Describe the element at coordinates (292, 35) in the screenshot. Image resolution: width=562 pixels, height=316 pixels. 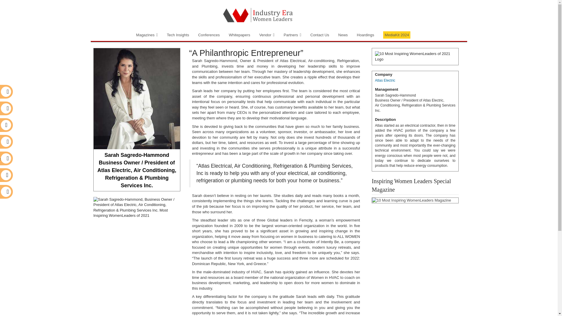
I see `Partners` at that location.